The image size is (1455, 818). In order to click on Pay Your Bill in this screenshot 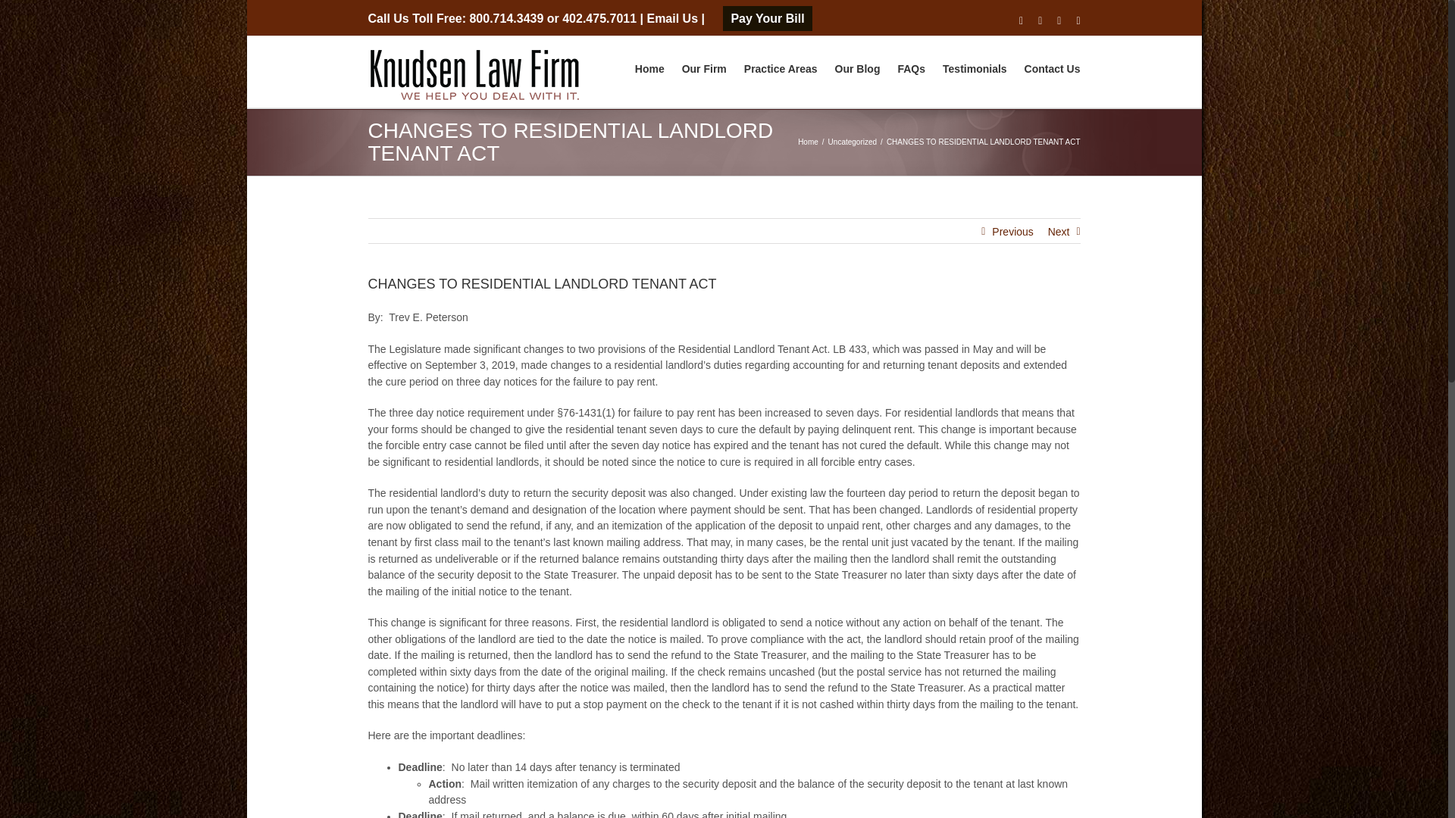, I will do `click(767, 18)`.